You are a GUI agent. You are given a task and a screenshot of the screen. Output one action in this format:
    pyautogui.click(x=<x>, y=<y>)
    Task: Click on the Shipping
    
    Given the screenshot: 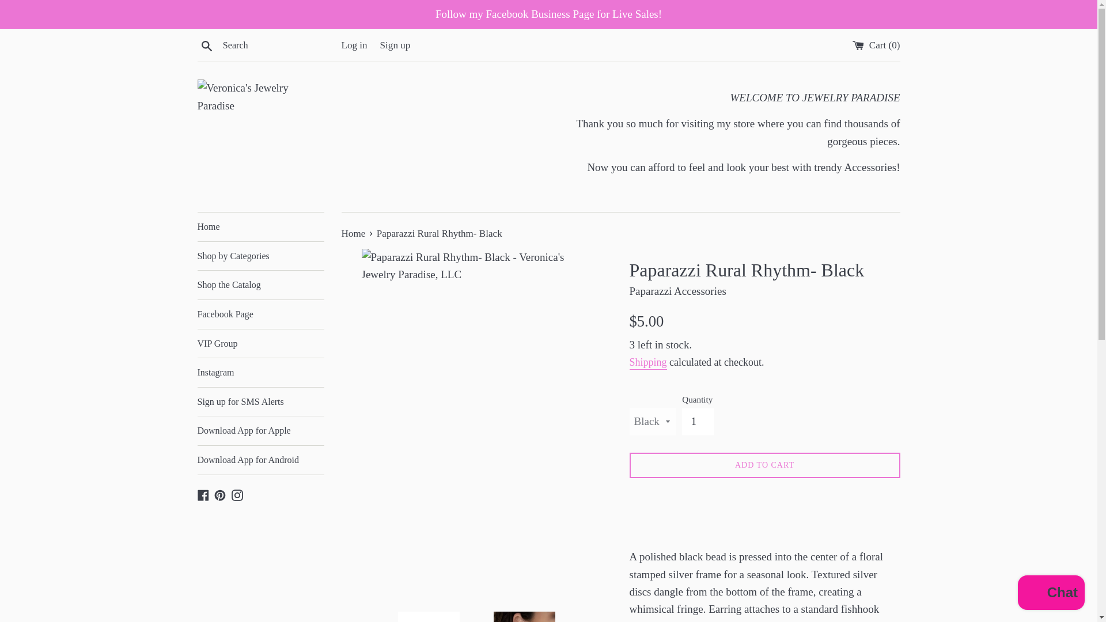 What is the action you would take?
    pyautogui.click(x=647, y=363)
    